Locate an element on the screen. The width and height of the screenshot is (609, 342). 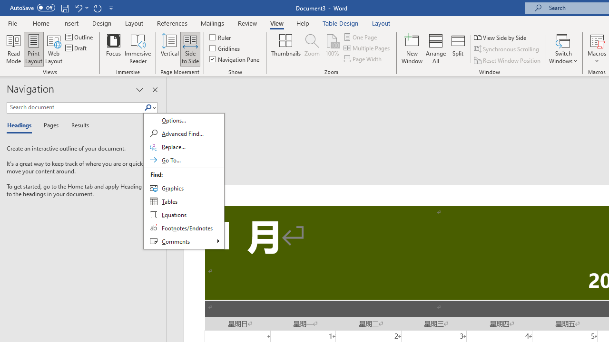
New Window is located at coordinates (412, 48).